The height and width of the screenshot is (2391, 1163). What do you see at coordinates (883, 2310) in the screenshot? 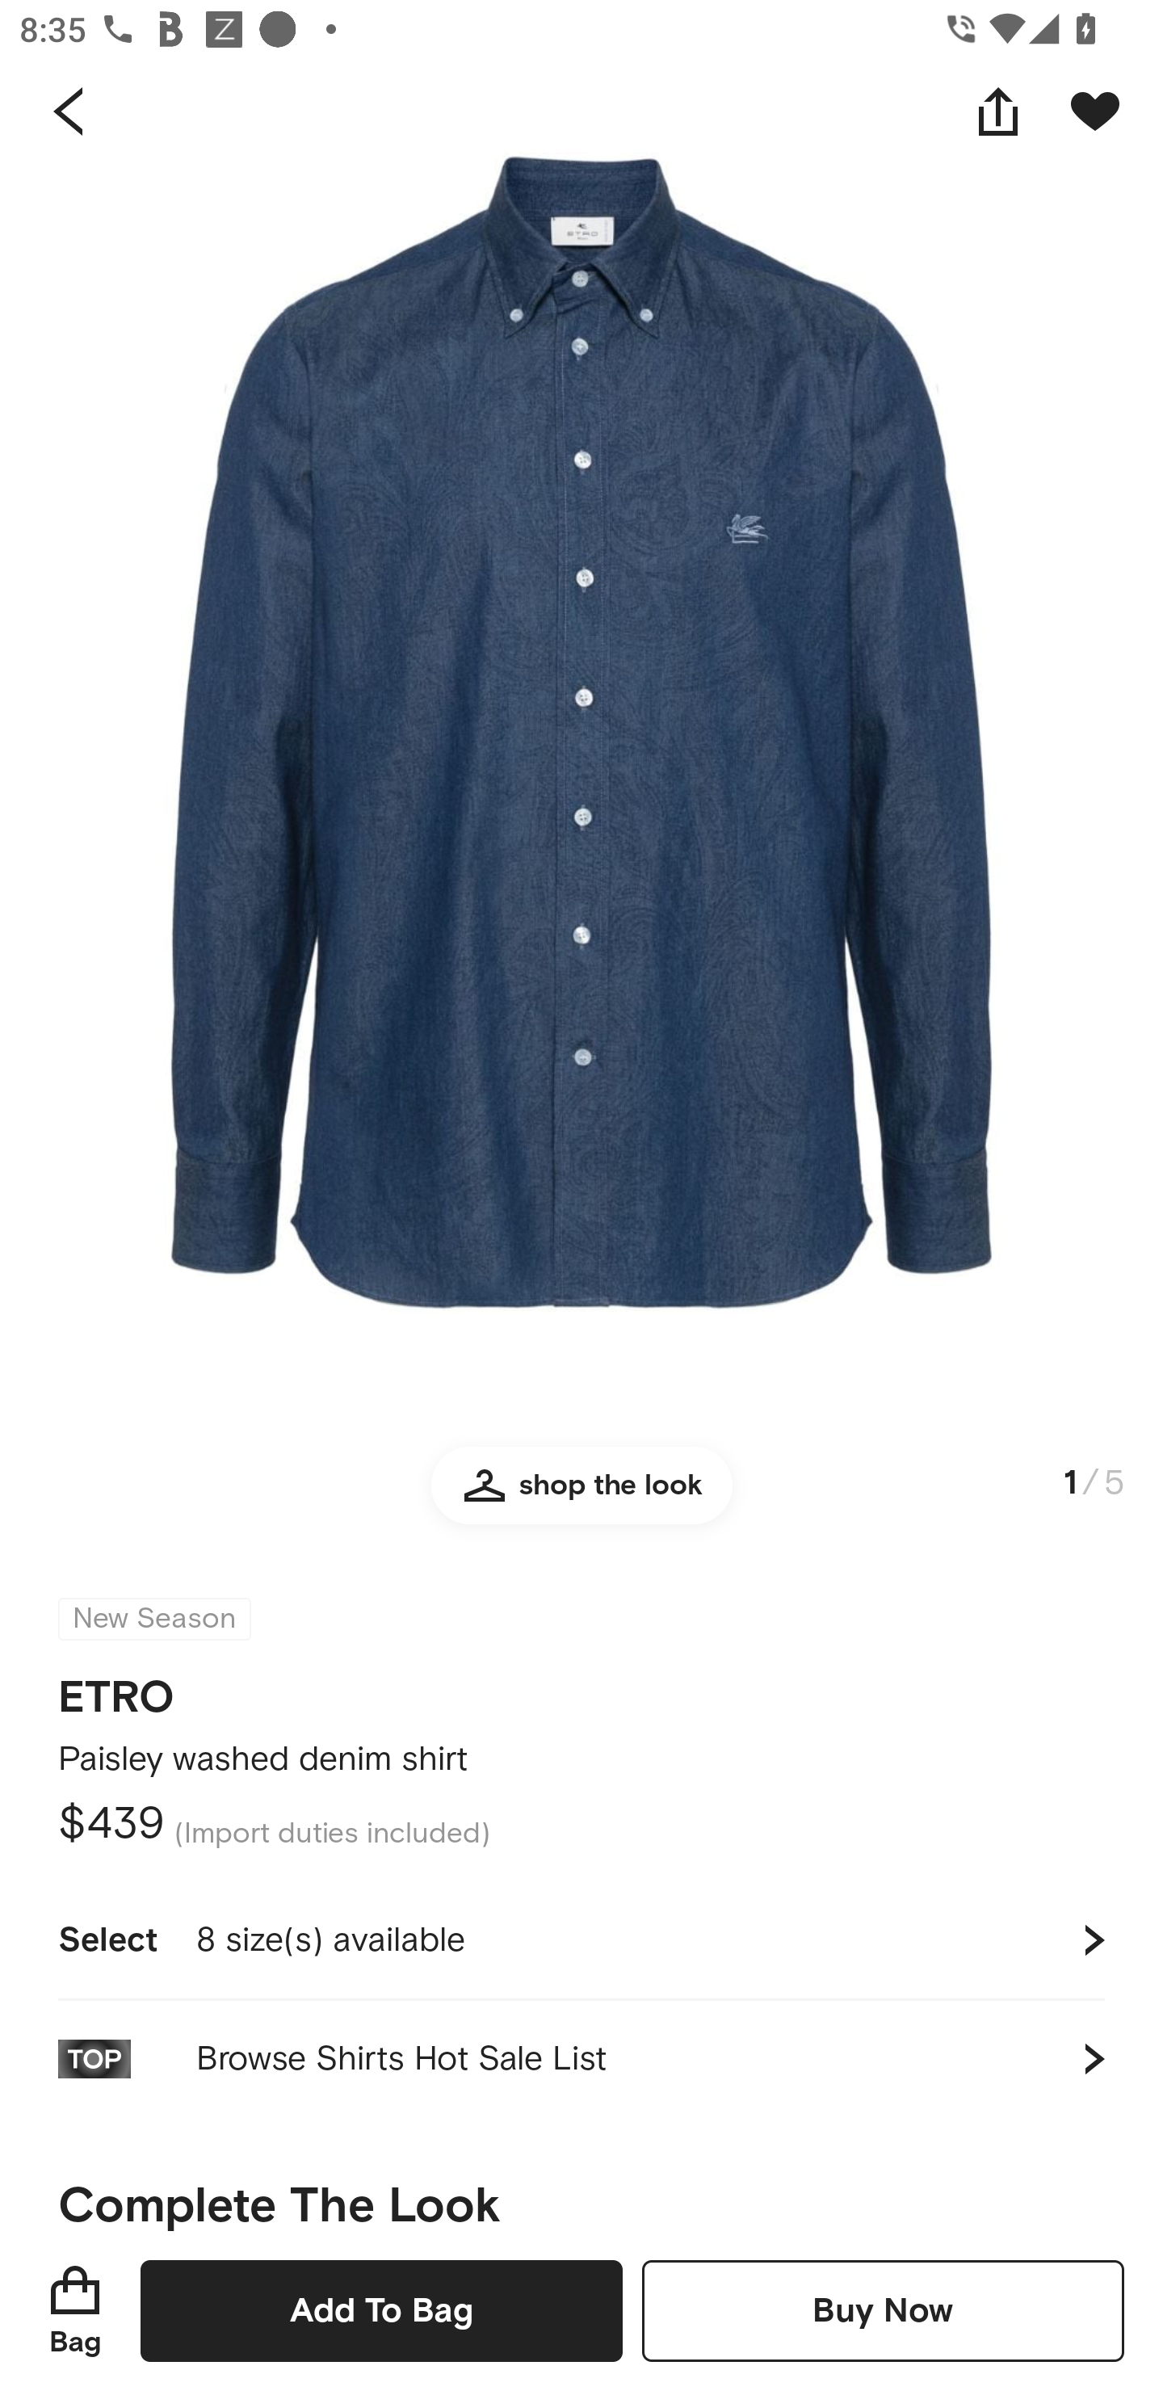
I see `Buy Now` at bounding box center [883, 2310].